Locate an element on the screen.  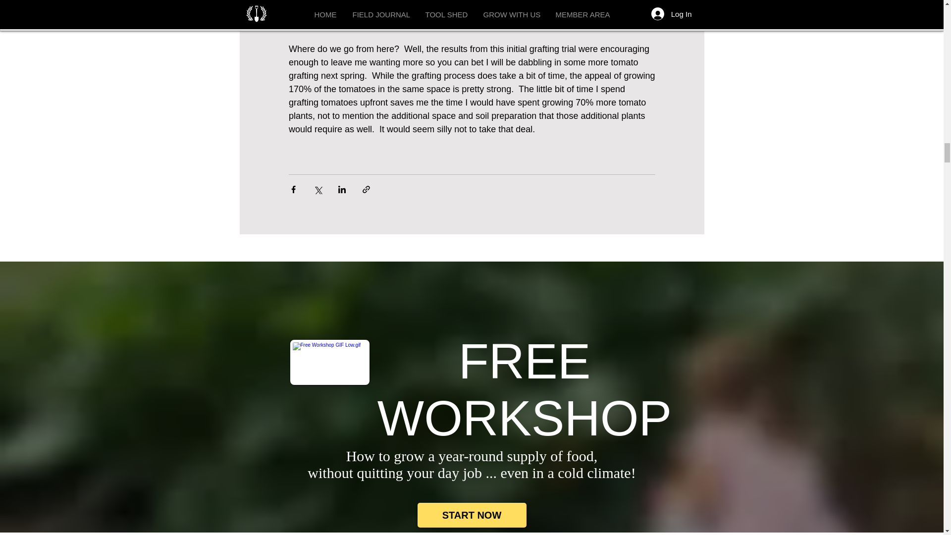
START NOW is located at coordinates (472, 515).